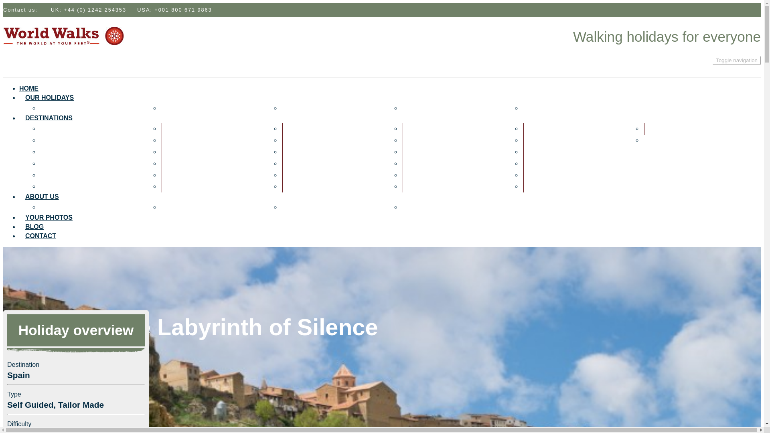 The image size is (770, 433). I want to click on Italy, so click(291, 128).